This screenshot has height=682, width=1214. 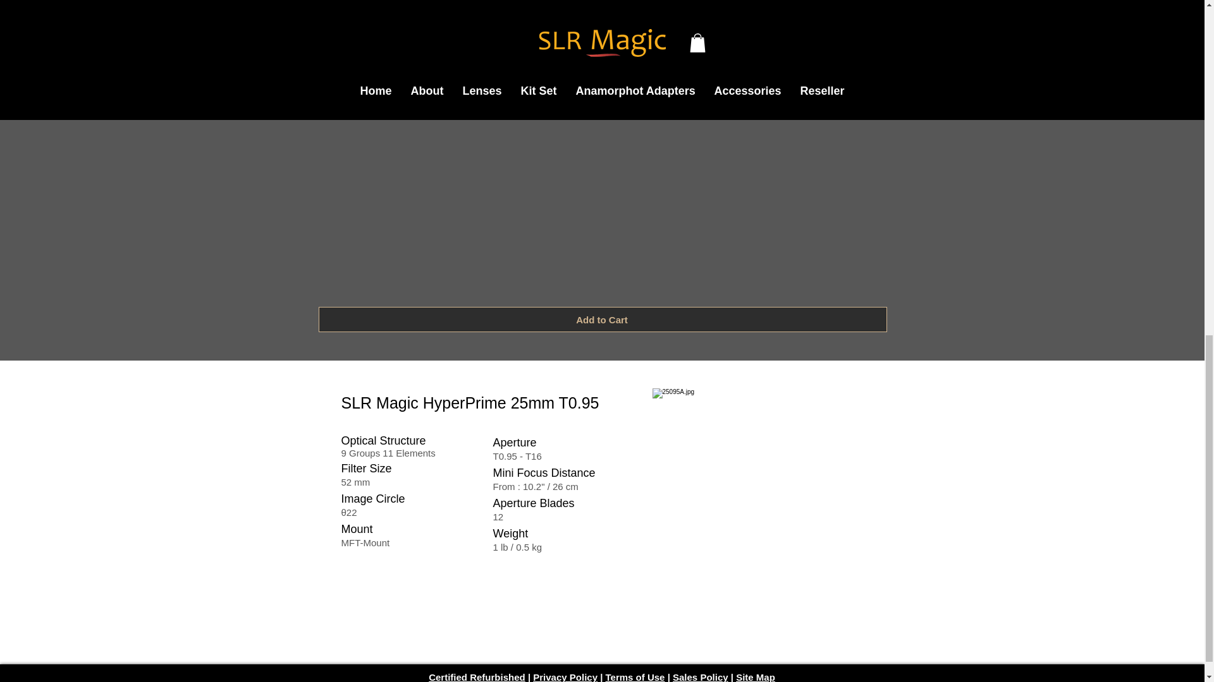 What do you see at coordinates (565, 677) in the screenshot?
I see `Privacy Policy` at bounding box center [565, 677].